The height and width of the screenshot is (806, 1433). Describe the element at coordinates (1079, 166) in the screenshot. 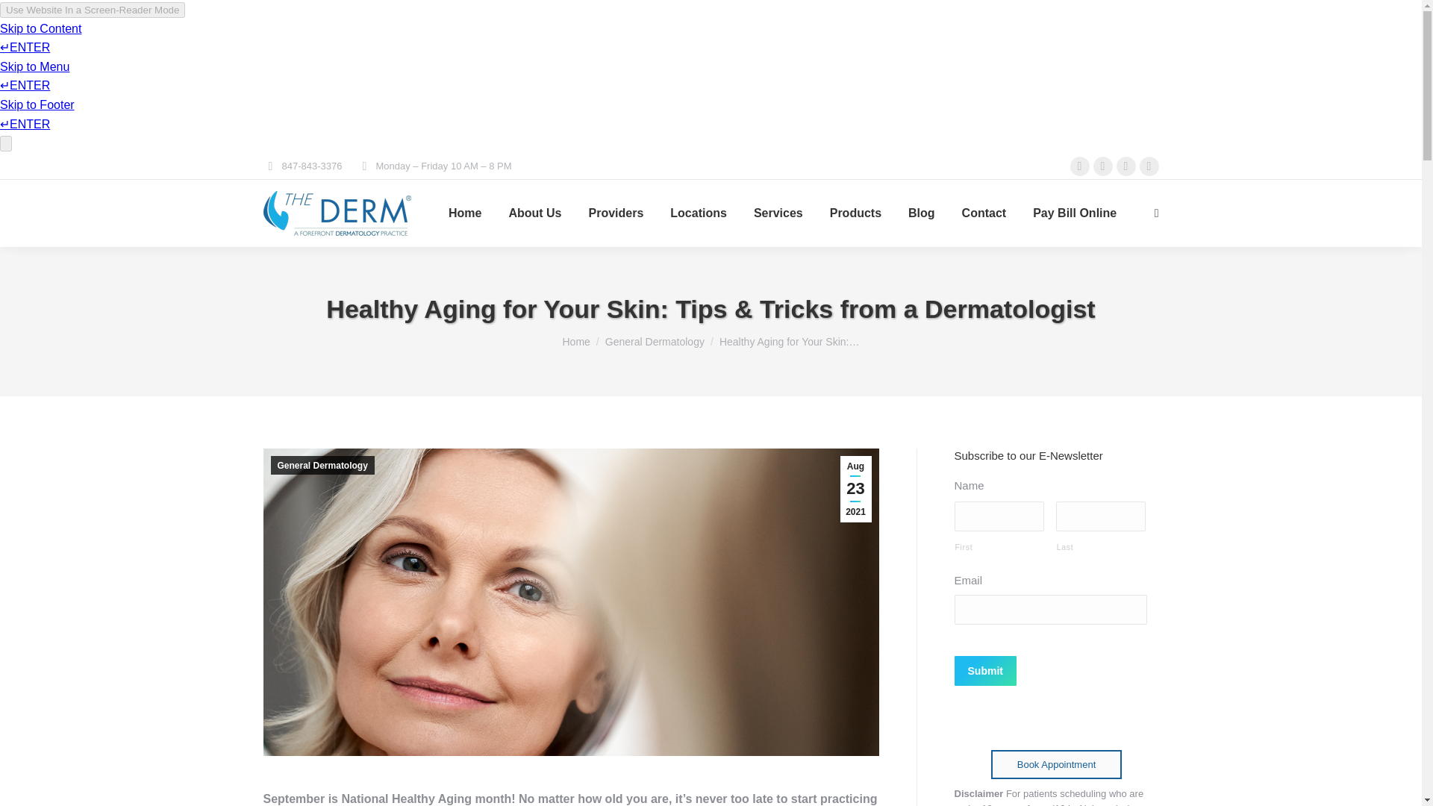

I see `Facebook page opens in new window` at that location.